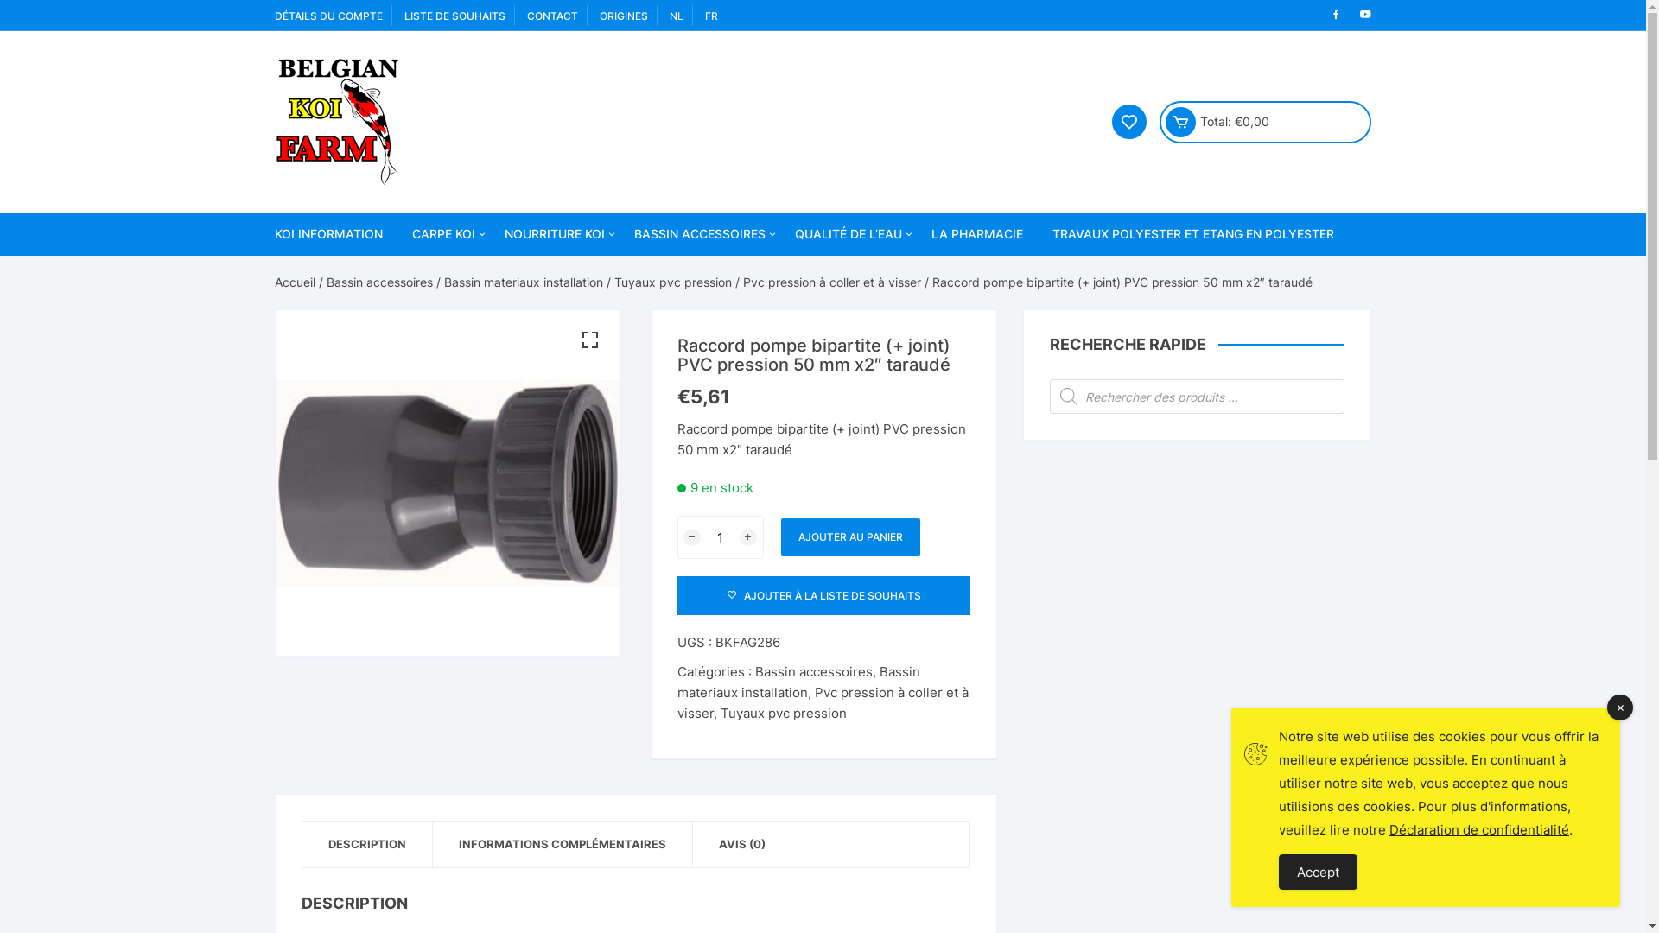  Describe the element at coordinates (814, 672) in the screenshot. I see `Bassin accessoires` at that location.